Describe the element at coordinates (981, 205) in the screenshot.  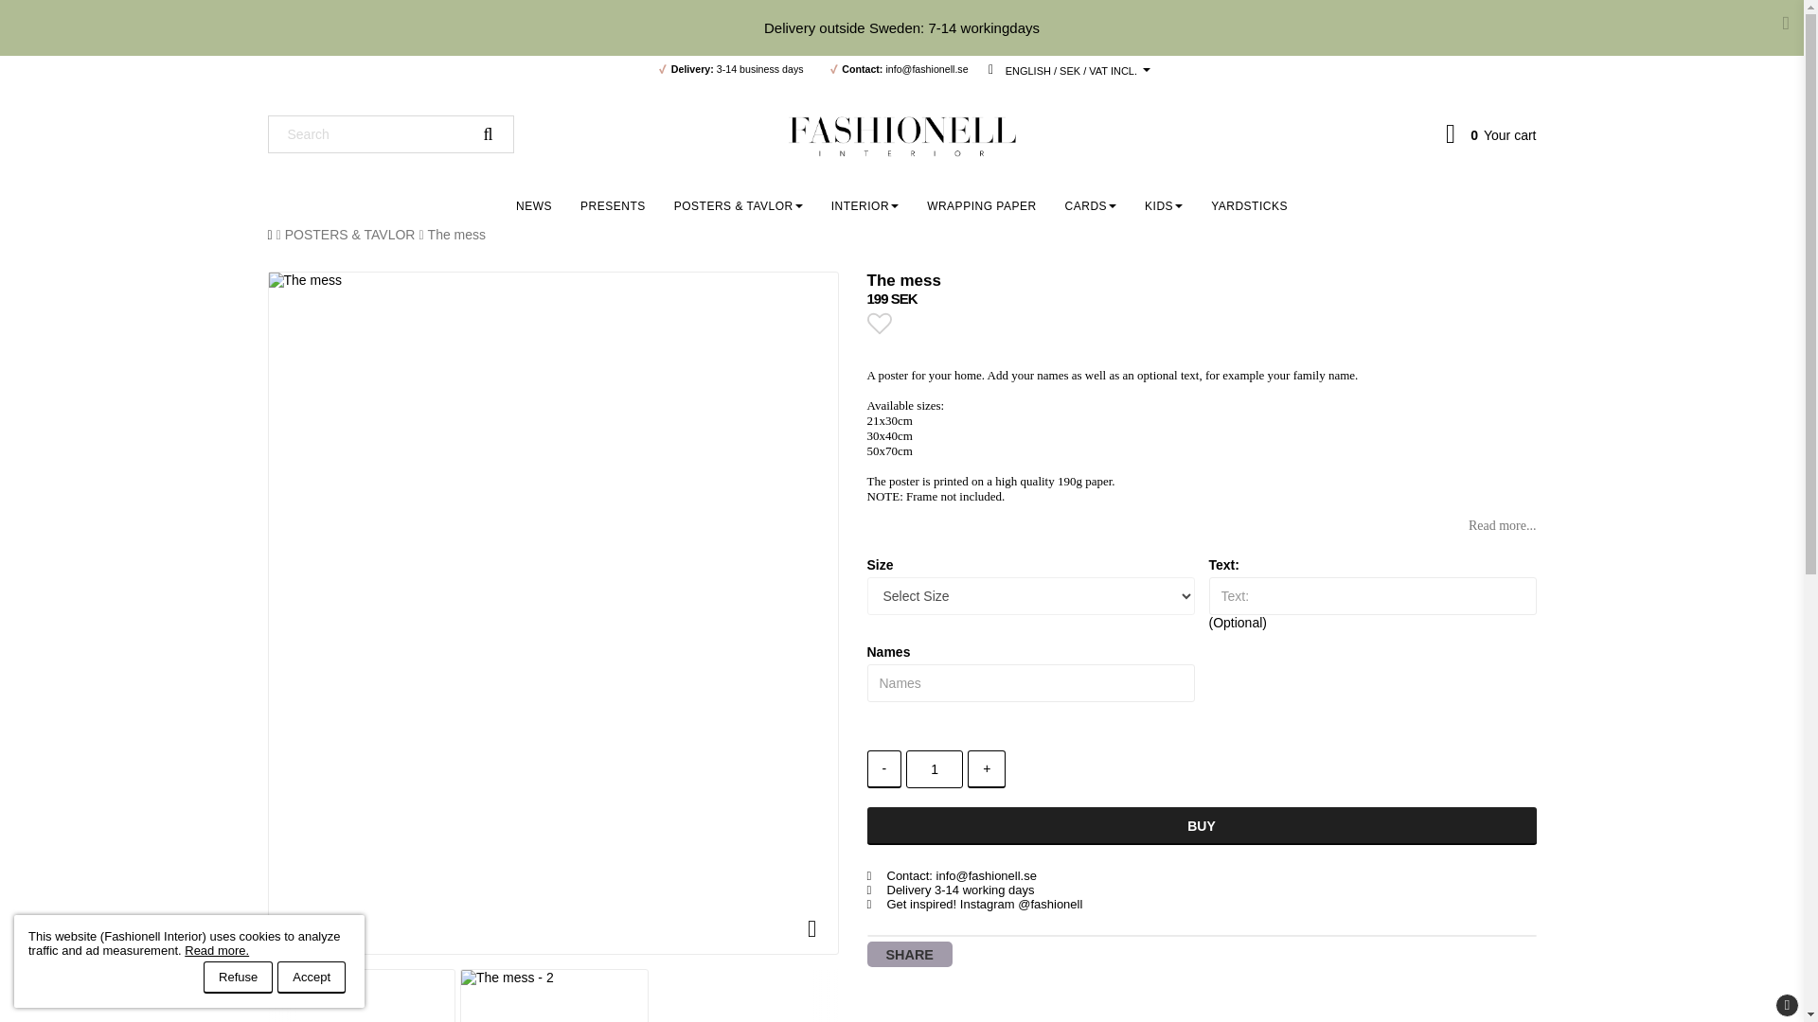
I see `WRAPPING PAPER` at that location.